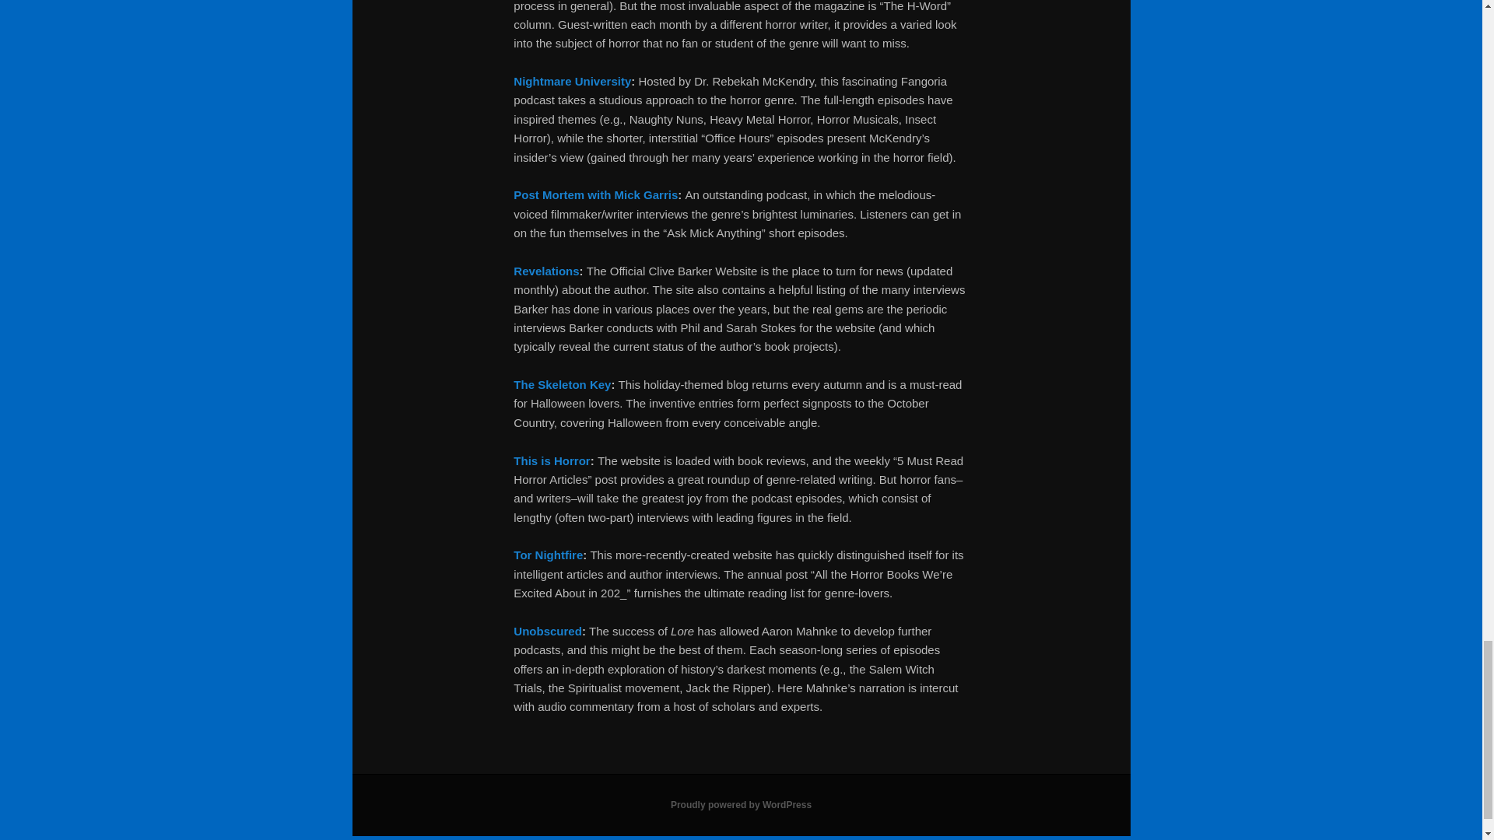 This screenshot has width=1494, height=840. Describe the element at coordinates (562, 384) in the screenshot. I see `The Skeleton Key` at that location.